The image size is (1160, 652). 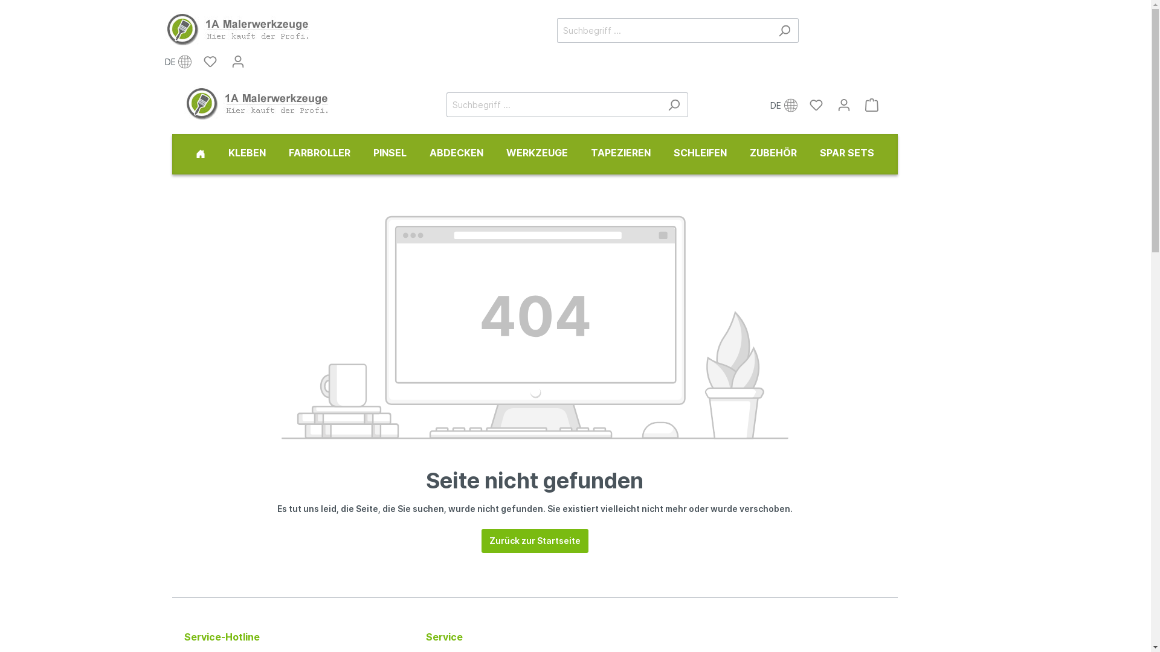 I want to click on KLEBEN, so click(x=246, y=155).